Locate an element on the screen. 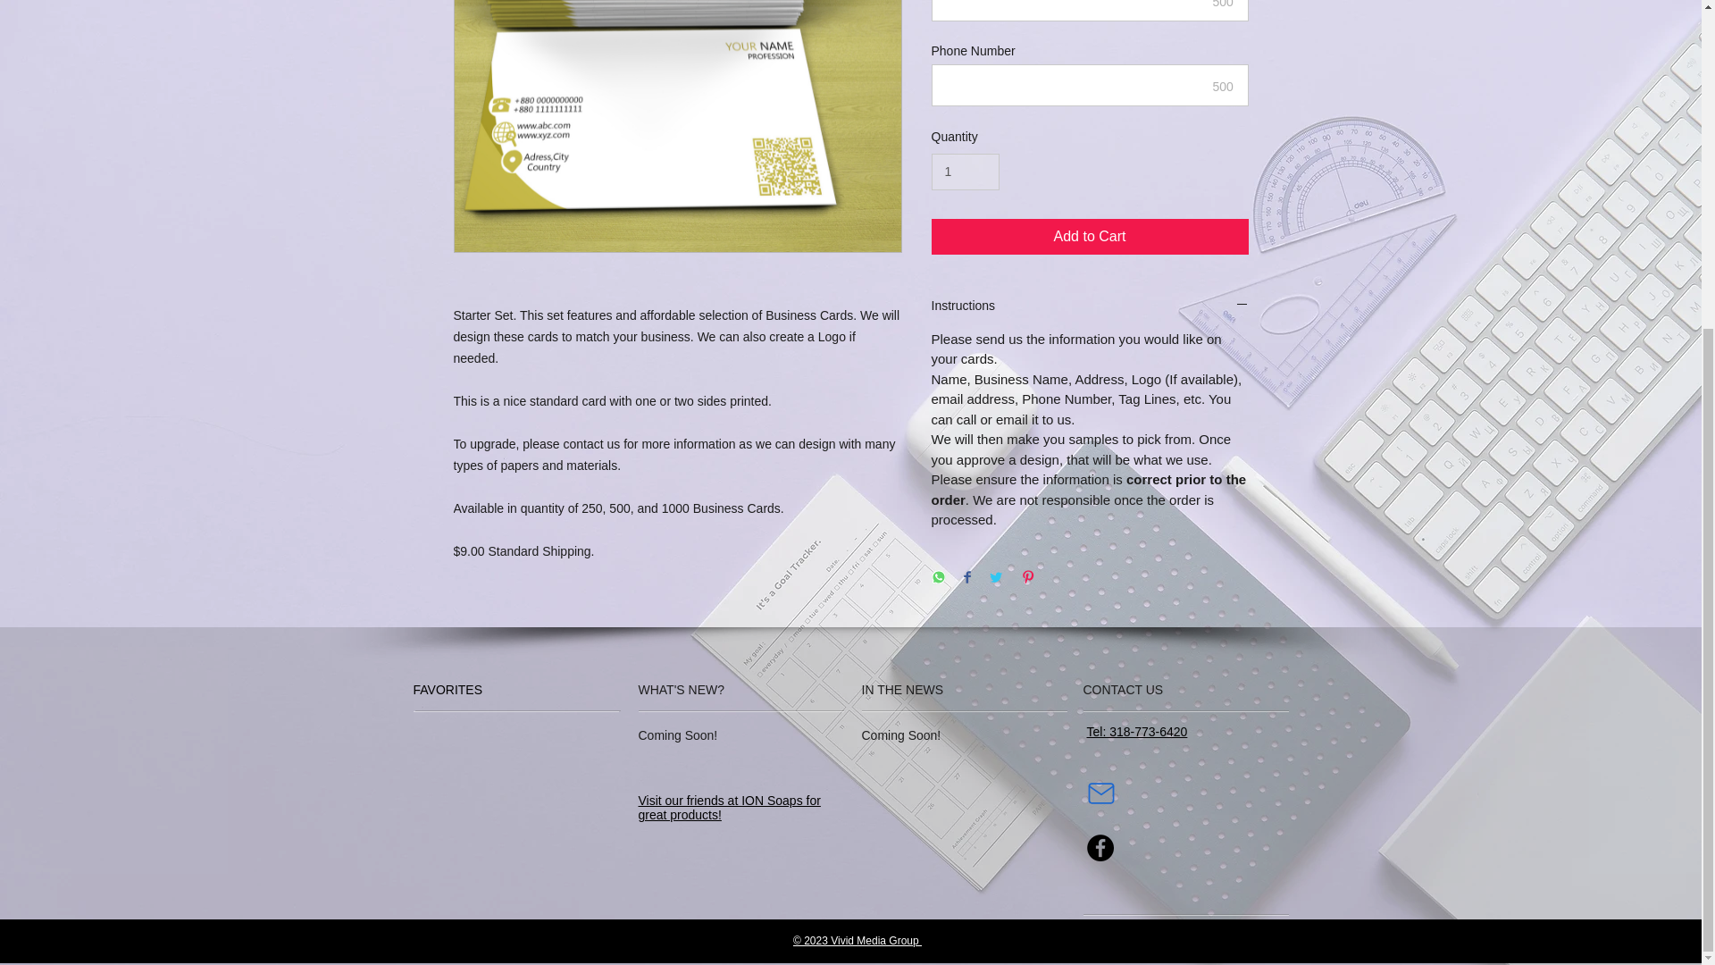  Visit our friends at ION Soaps for great products! is located at coordinates (729, 808).